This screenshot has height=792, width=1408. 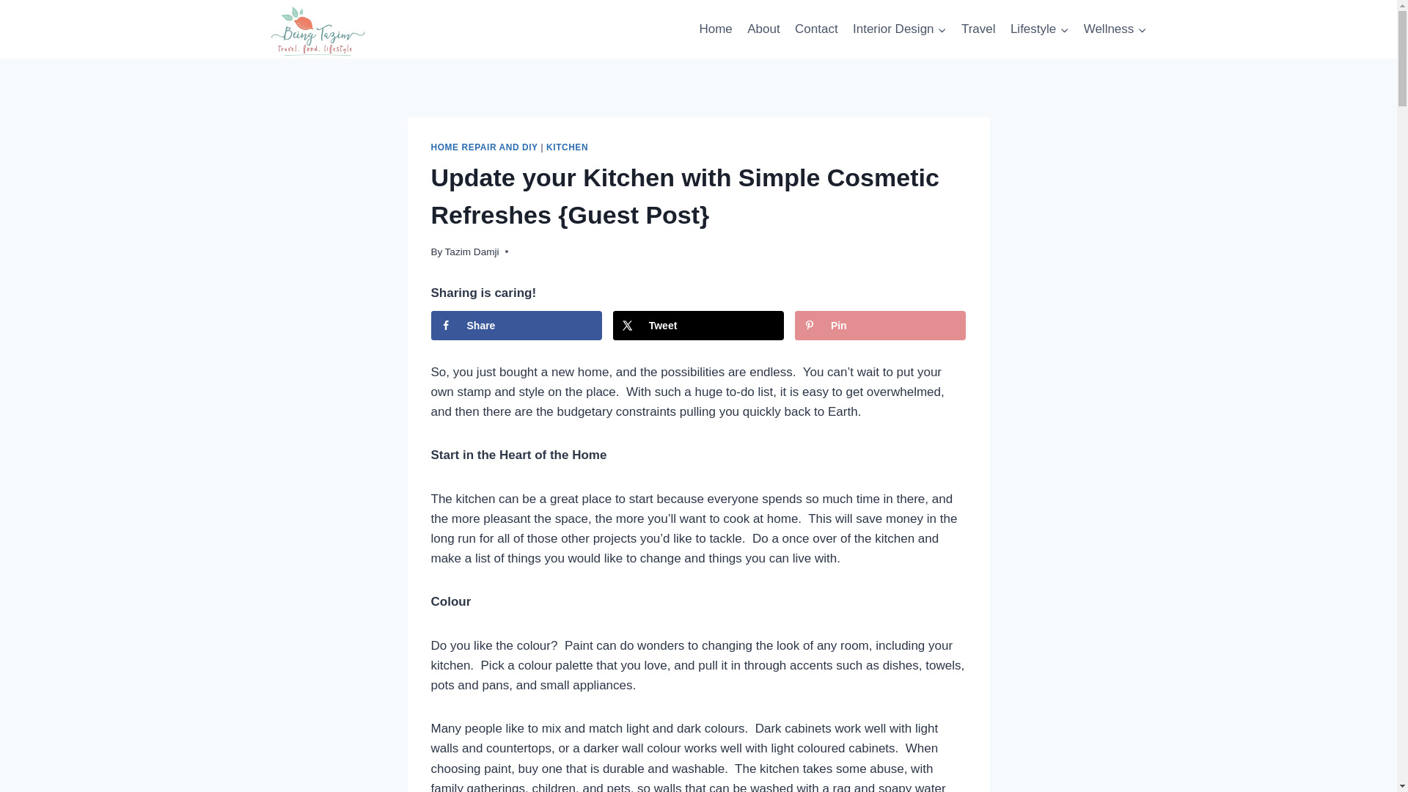 What do you see at coordinates (880, 326) in the screenshot?
I see `Save to Pinterest` at bounding box center [880, 326].